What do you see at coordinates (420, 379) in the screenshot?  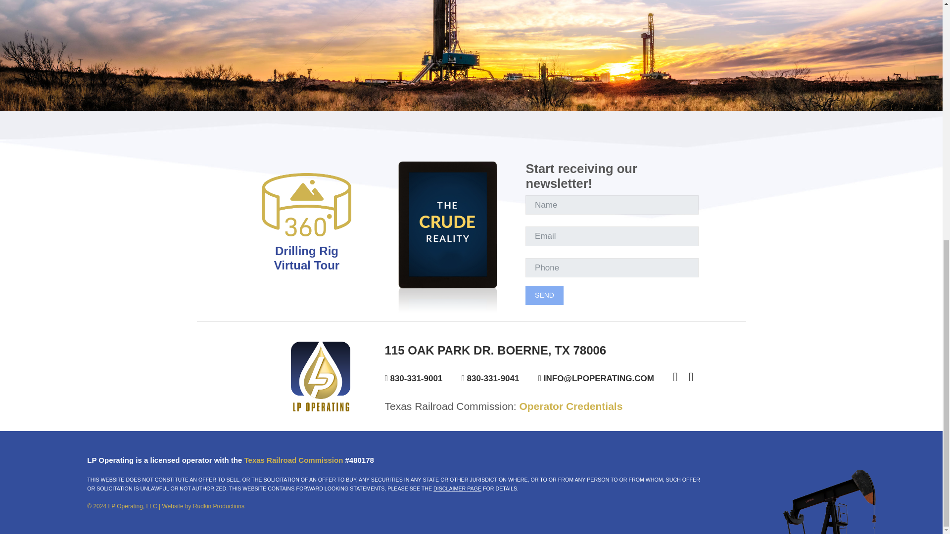 I see `830-331-9001` at bounding box center [420, 379].